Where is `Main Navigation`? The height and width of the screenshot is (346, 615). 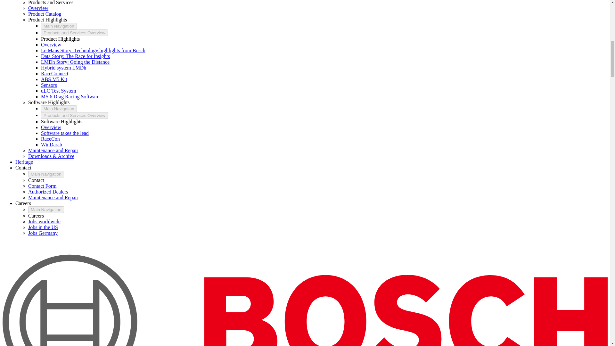
Main Navigation is located at coordinates (59, 109).